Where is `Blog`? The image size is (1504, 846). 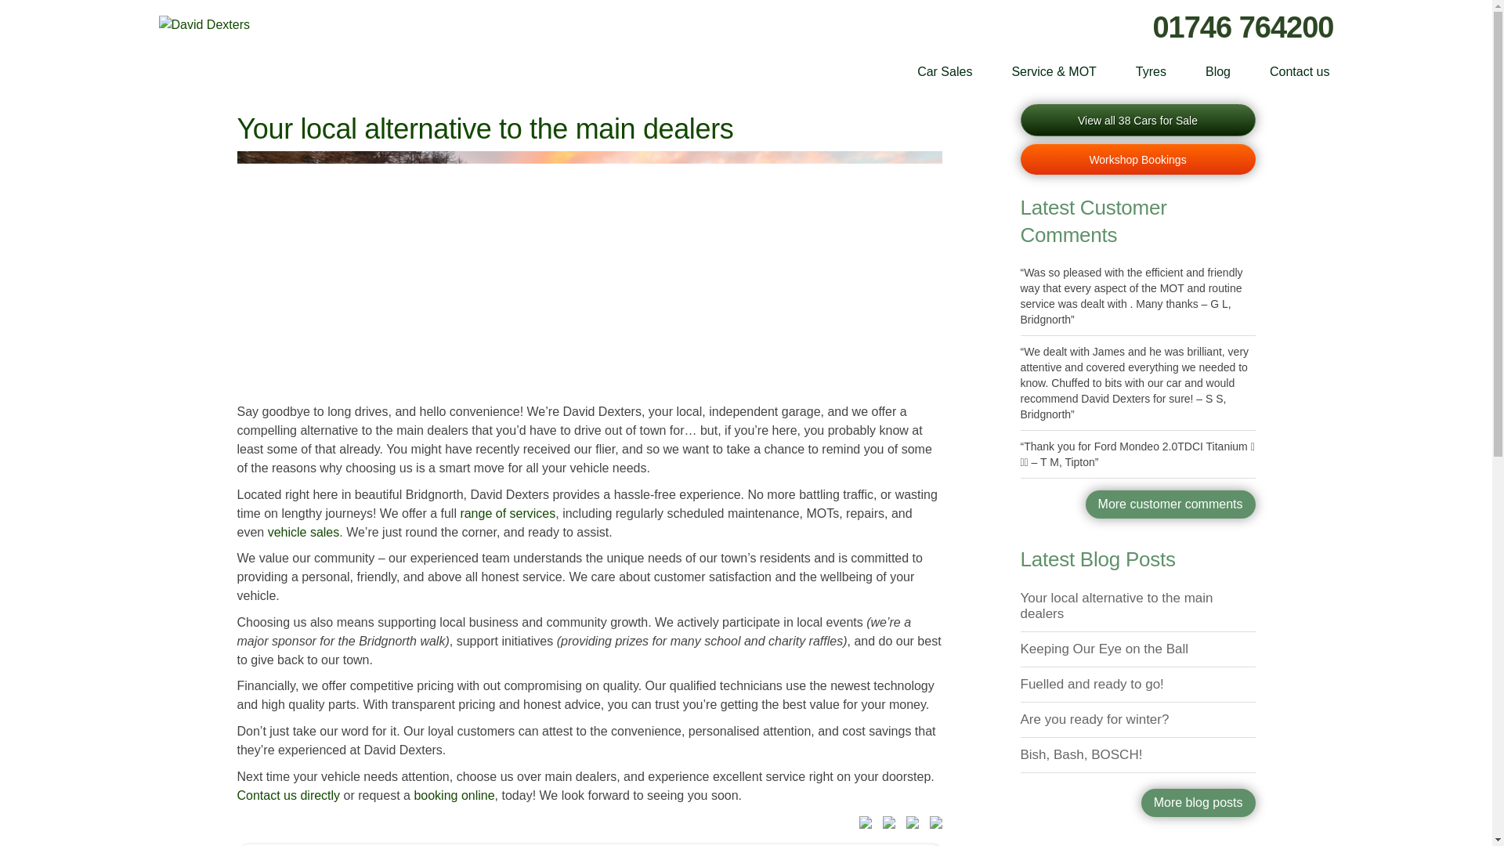
Blog is located at coordinates (1217, 72).